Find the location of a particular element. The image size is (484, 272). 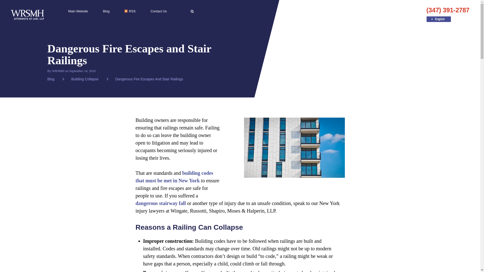

Blog is located at coordinates (56, 79).